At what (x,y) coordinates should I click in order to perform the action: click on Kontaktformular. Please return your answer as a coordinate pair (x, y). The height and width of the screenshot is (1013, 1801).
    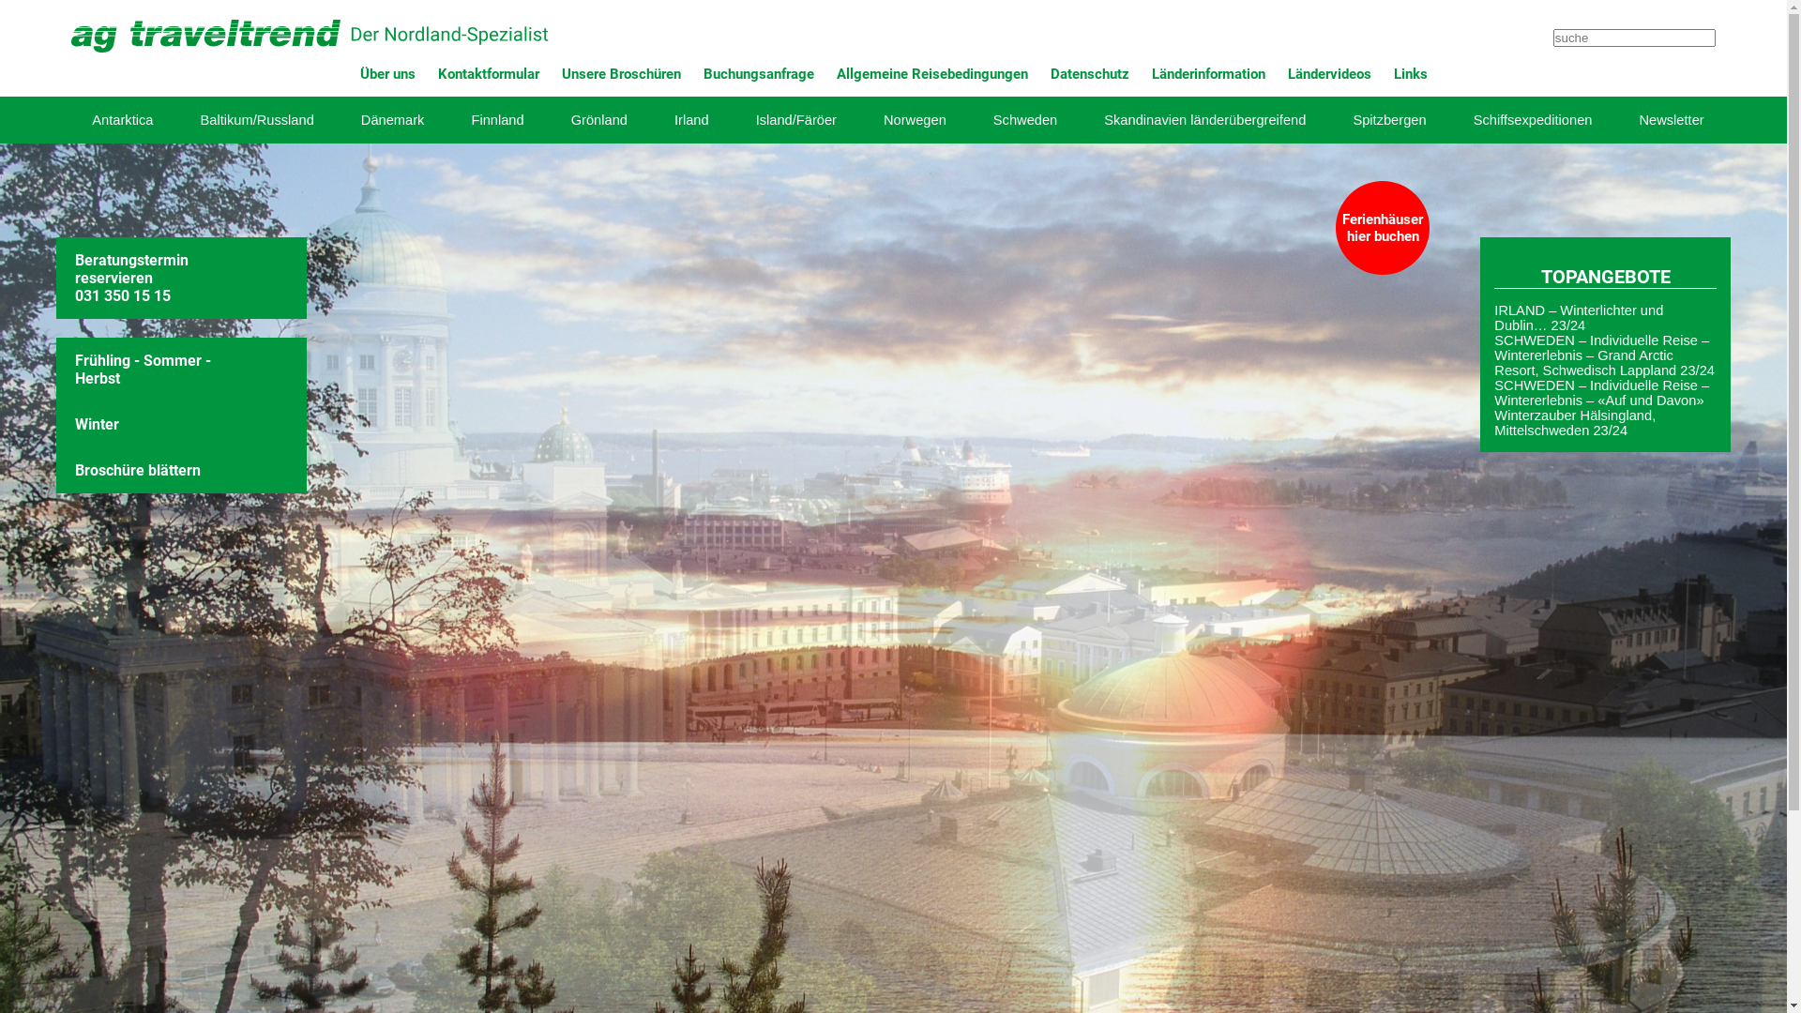
    Looking at the image, I should click on (488, 74).